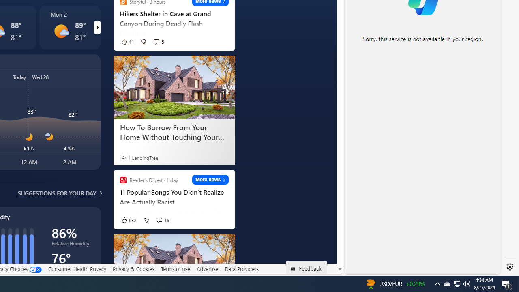  I want to click on Switch right, so click(97, 28).